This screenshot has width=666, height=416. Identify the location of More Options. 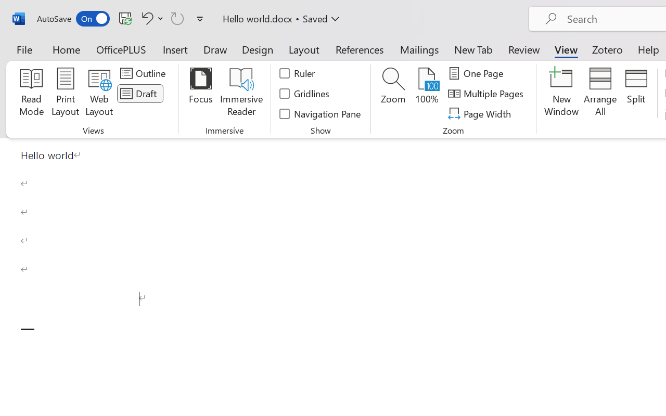
(160, 18).